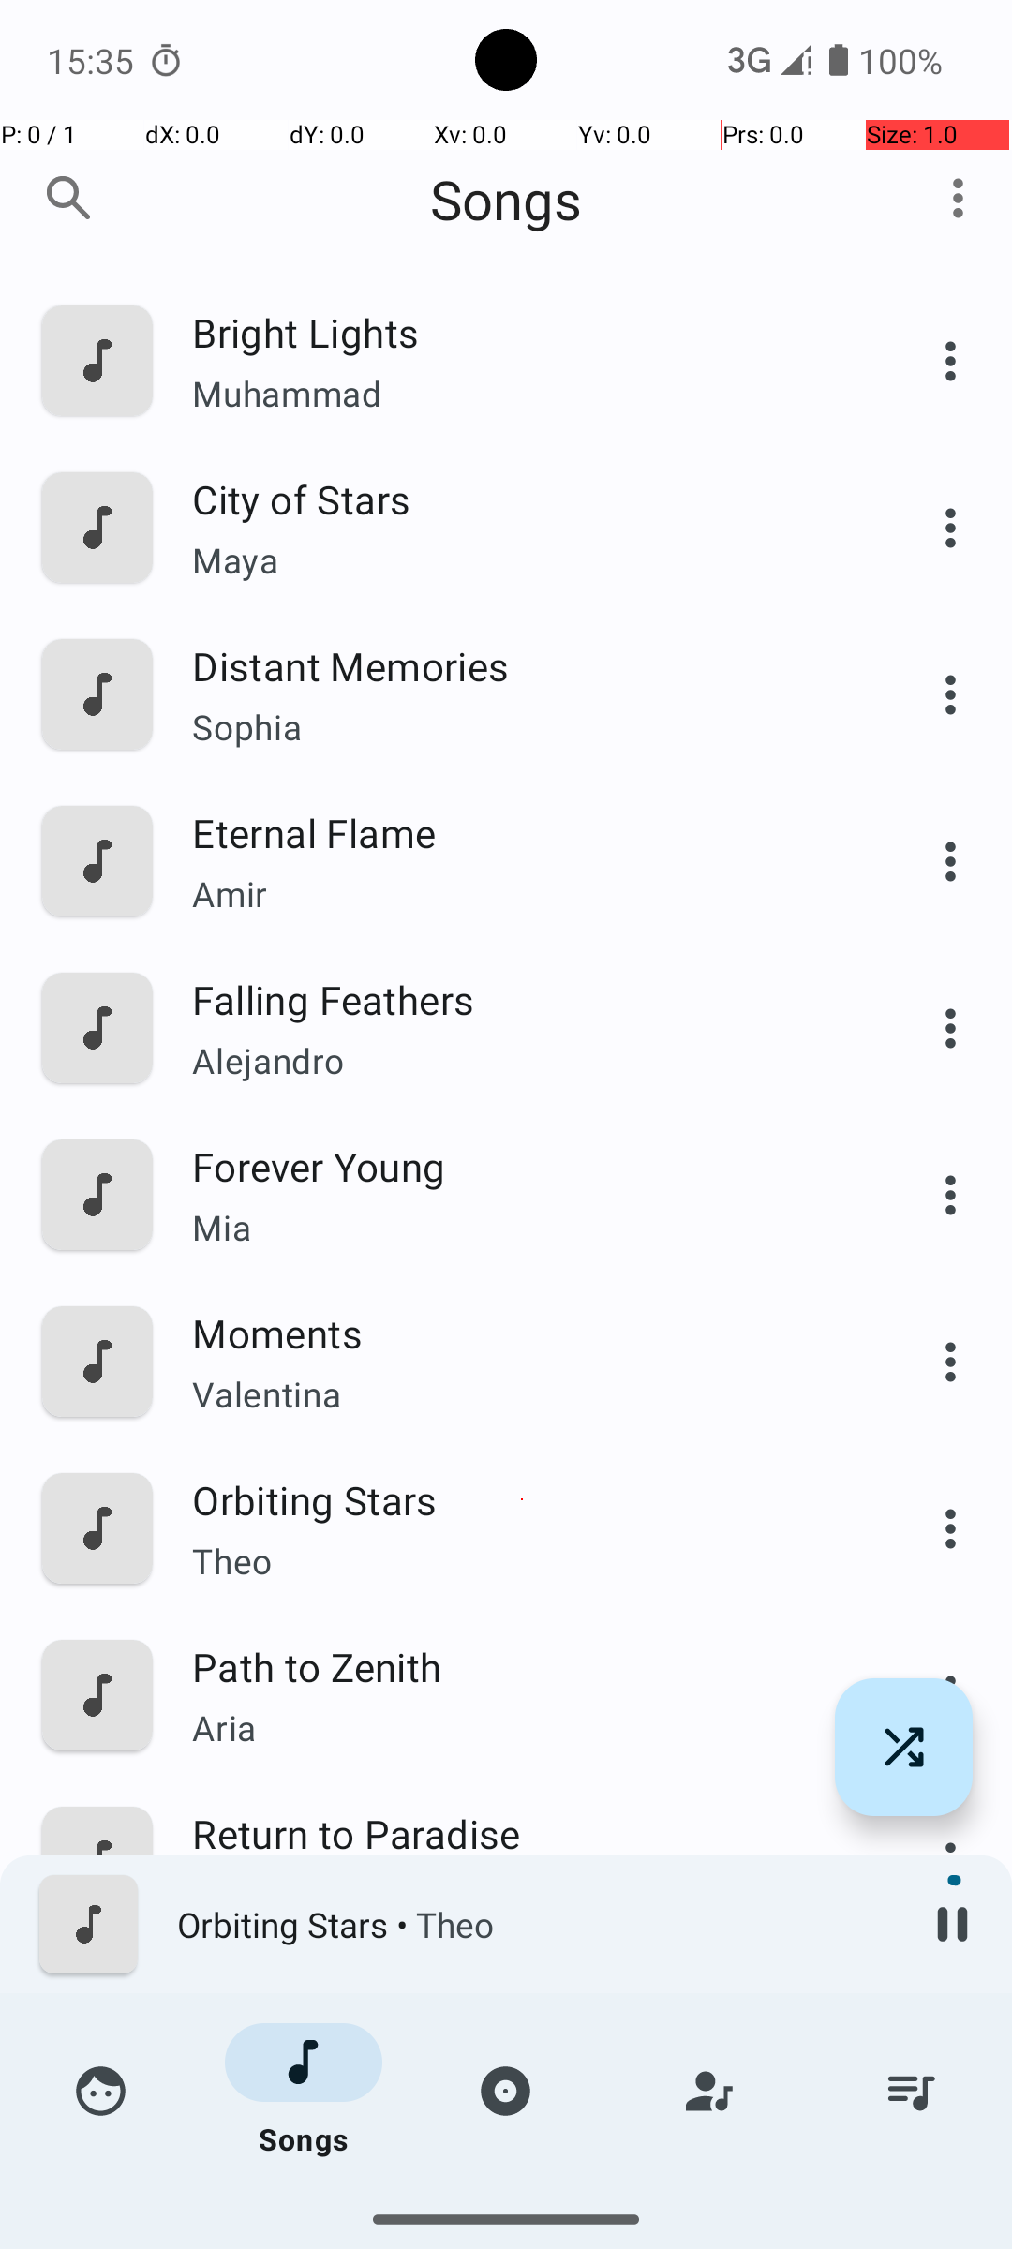 This screenshot has width=1012, height=2249. What do you see at coordinates (522, 2167) in the screenshot?
I see `Twilight Calling` at bounding box center [522, 2167].